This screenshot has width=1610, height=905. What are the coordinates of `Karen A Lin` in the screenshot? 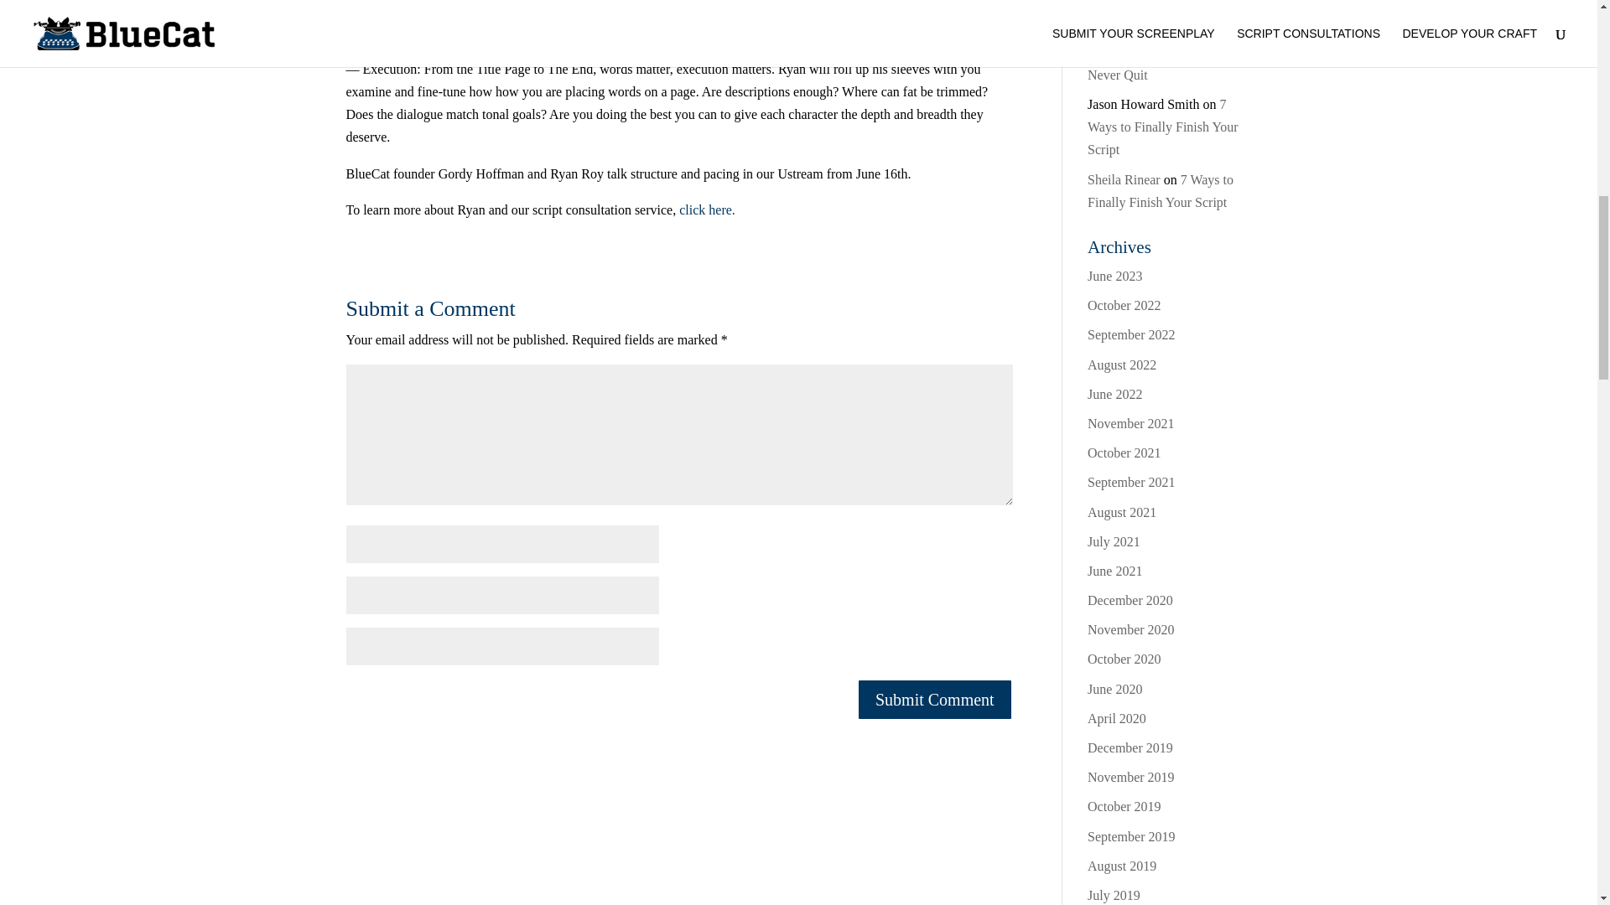 It's located at (1120, 28).